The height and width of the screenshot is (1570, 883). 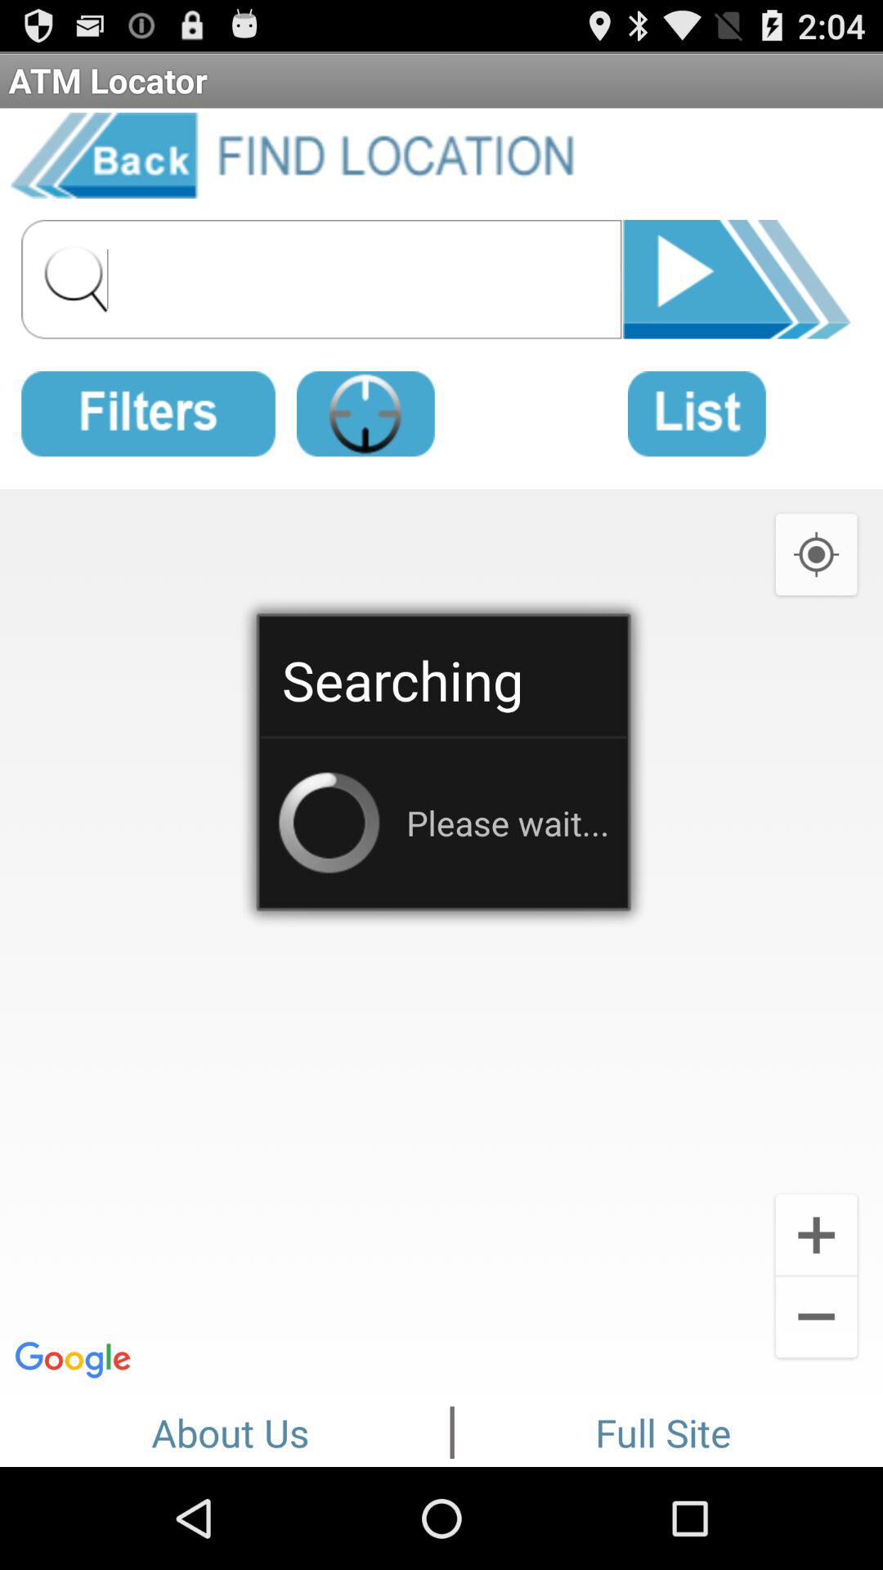 I want to click on open the item below atm locator app, so click(x=303, y=152).